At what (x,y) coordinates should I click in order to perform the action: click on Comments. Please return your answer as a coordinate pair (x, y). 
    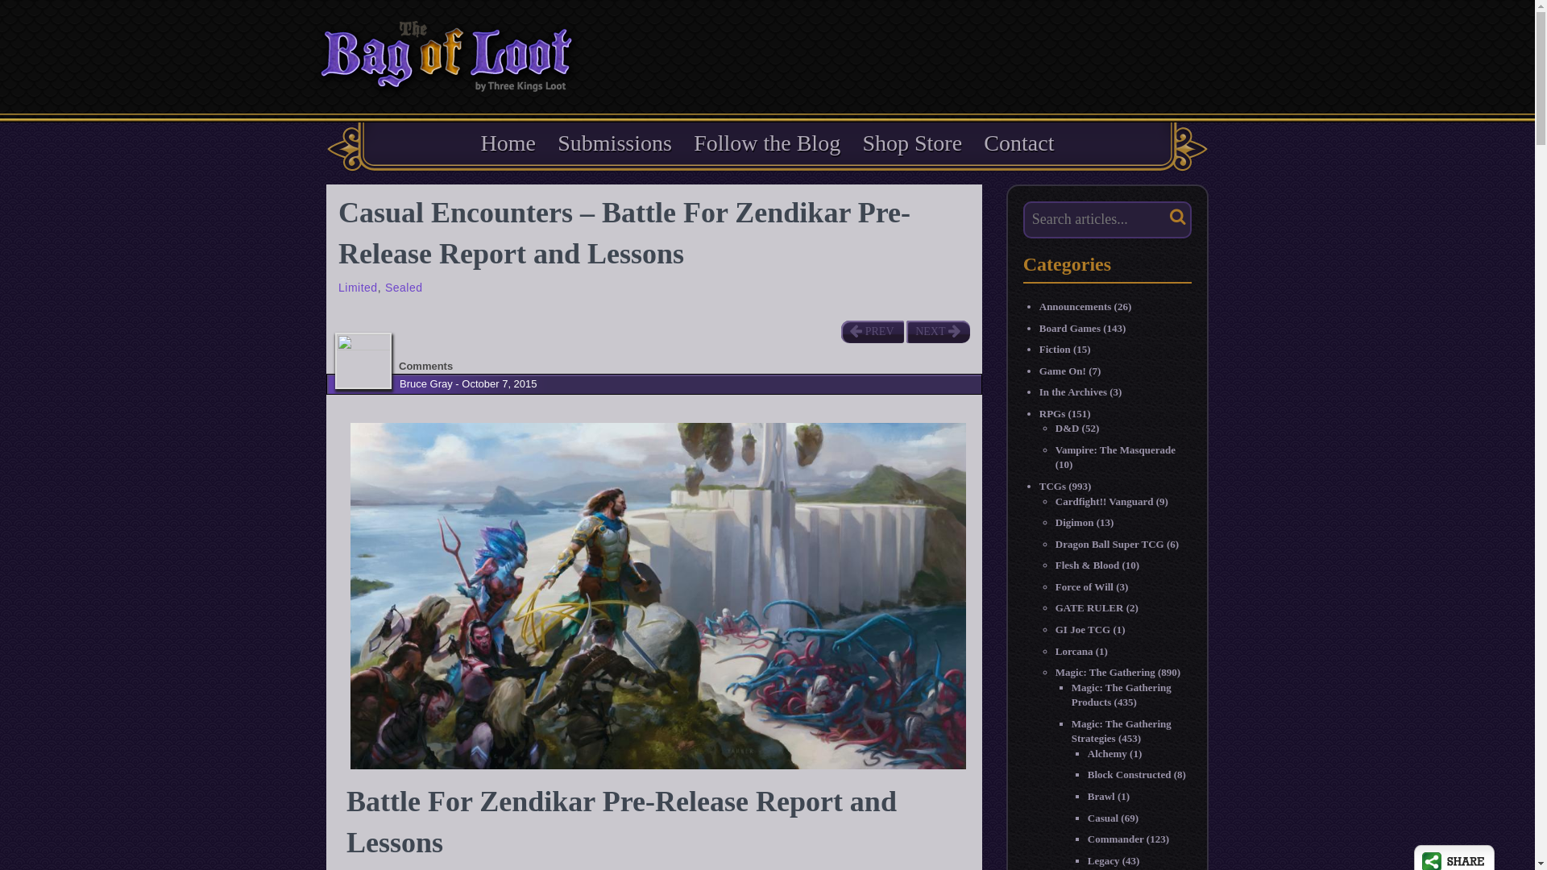
    Looking at the image, I should click on (425, 366).